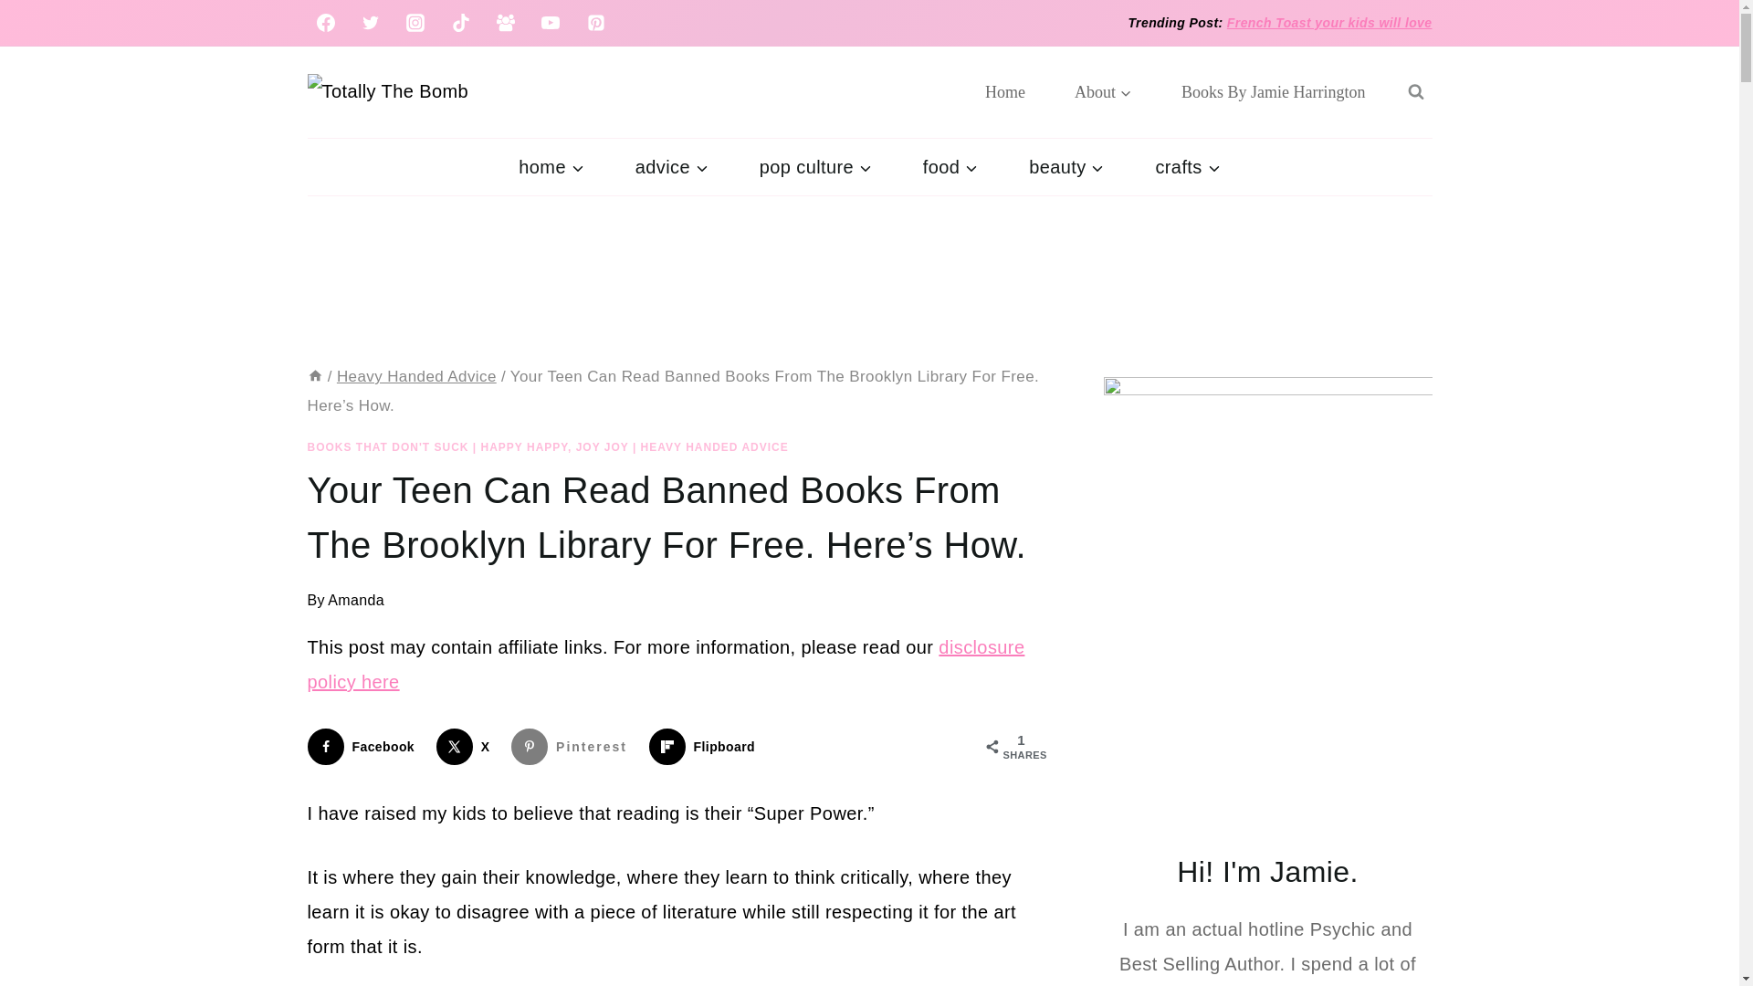  I want to click on advice, so click(672, 166).